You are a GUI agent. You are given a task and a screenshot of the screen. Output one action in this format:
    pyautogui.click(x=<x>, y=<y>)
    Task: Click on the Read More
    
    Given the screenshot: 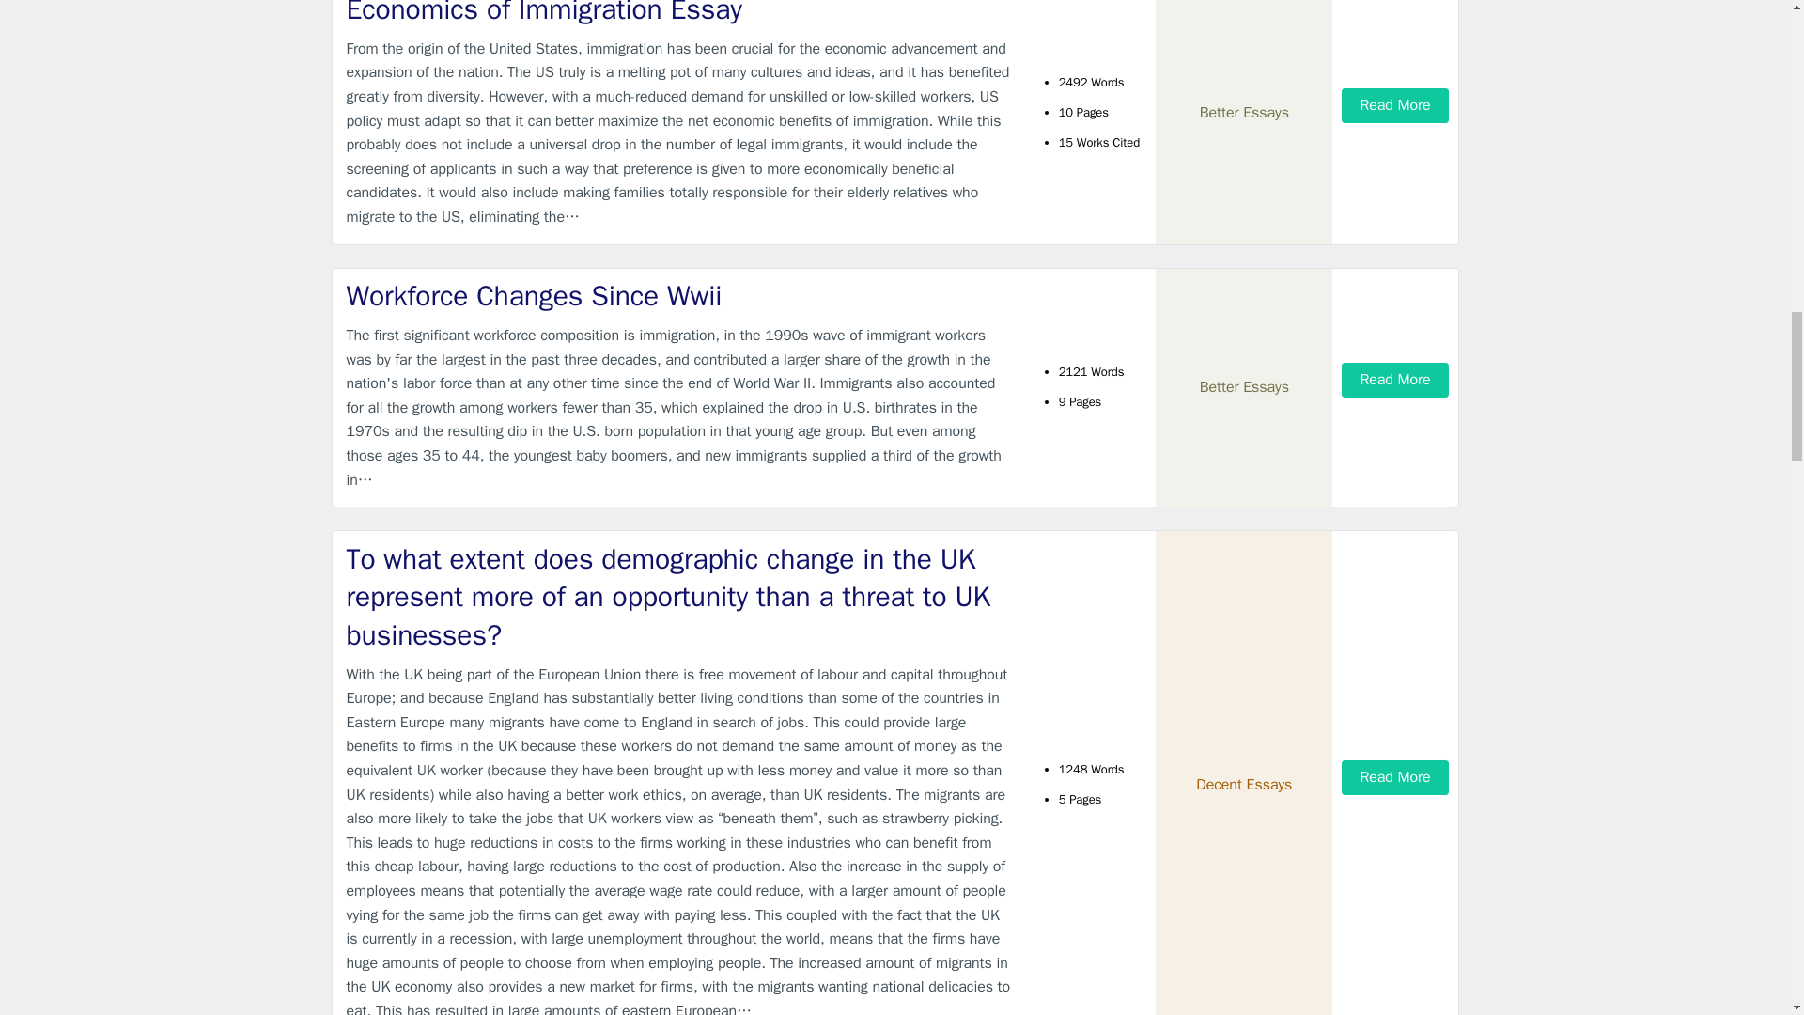 What is the action you would take?
    pyautogui.click(x=1394, y=105)
    